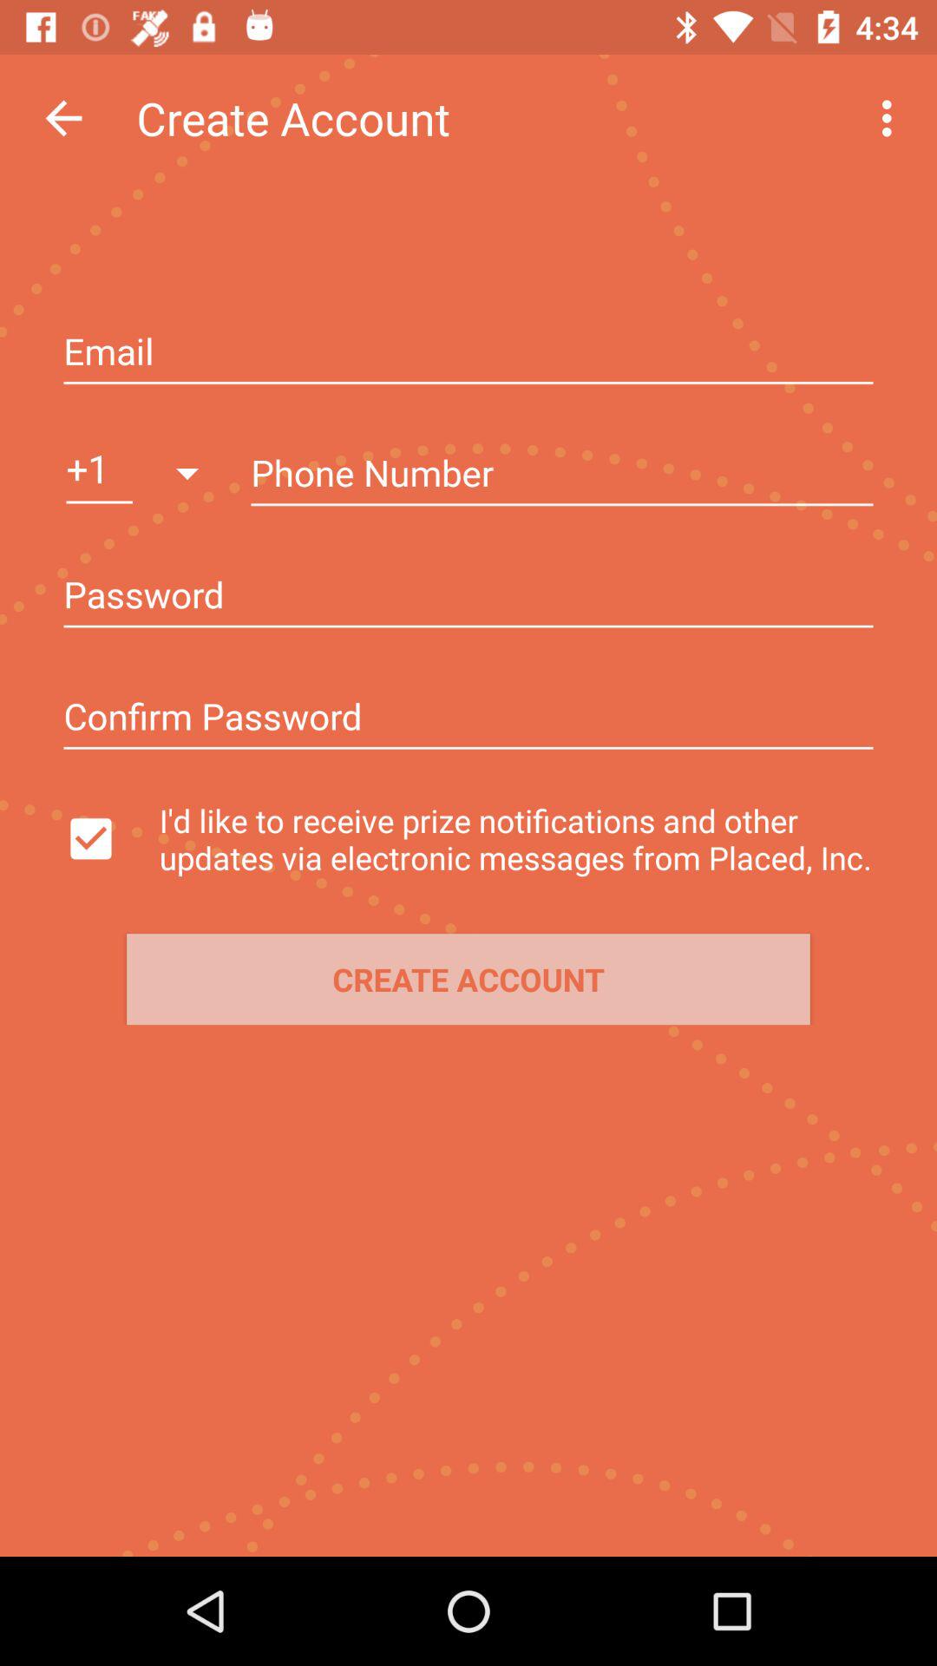 Image resolution: width=937 pixels, height=1666 pixels. I want to click on place to enter the phone number, so click(562, 475).